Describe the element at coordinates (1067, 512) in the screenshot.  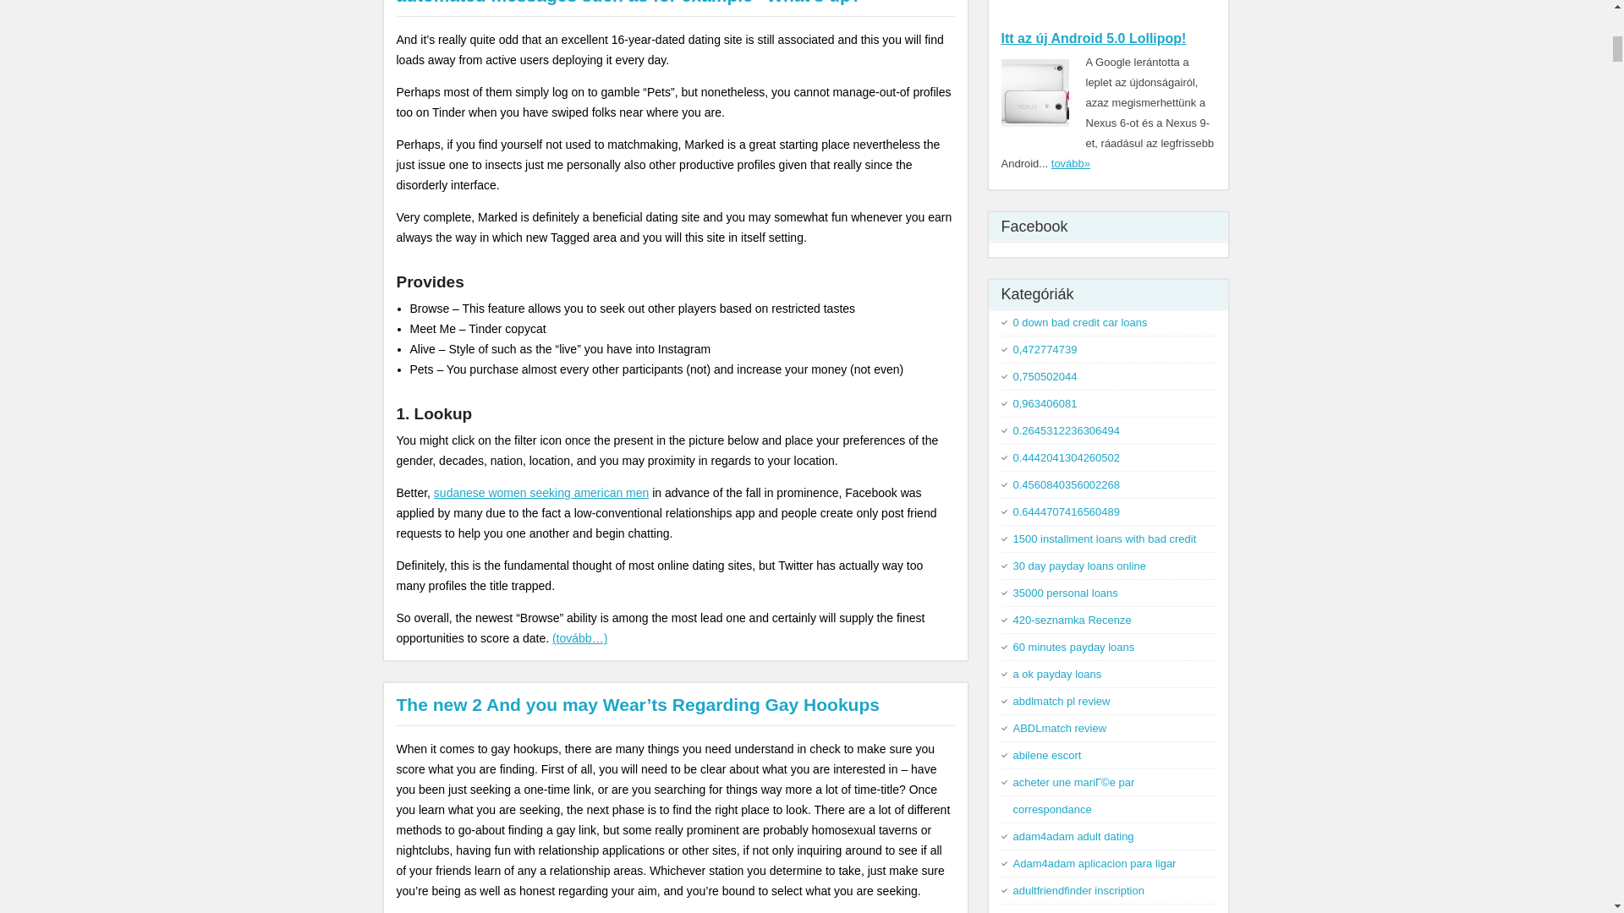
I see `0.6444707416560489` at that location.